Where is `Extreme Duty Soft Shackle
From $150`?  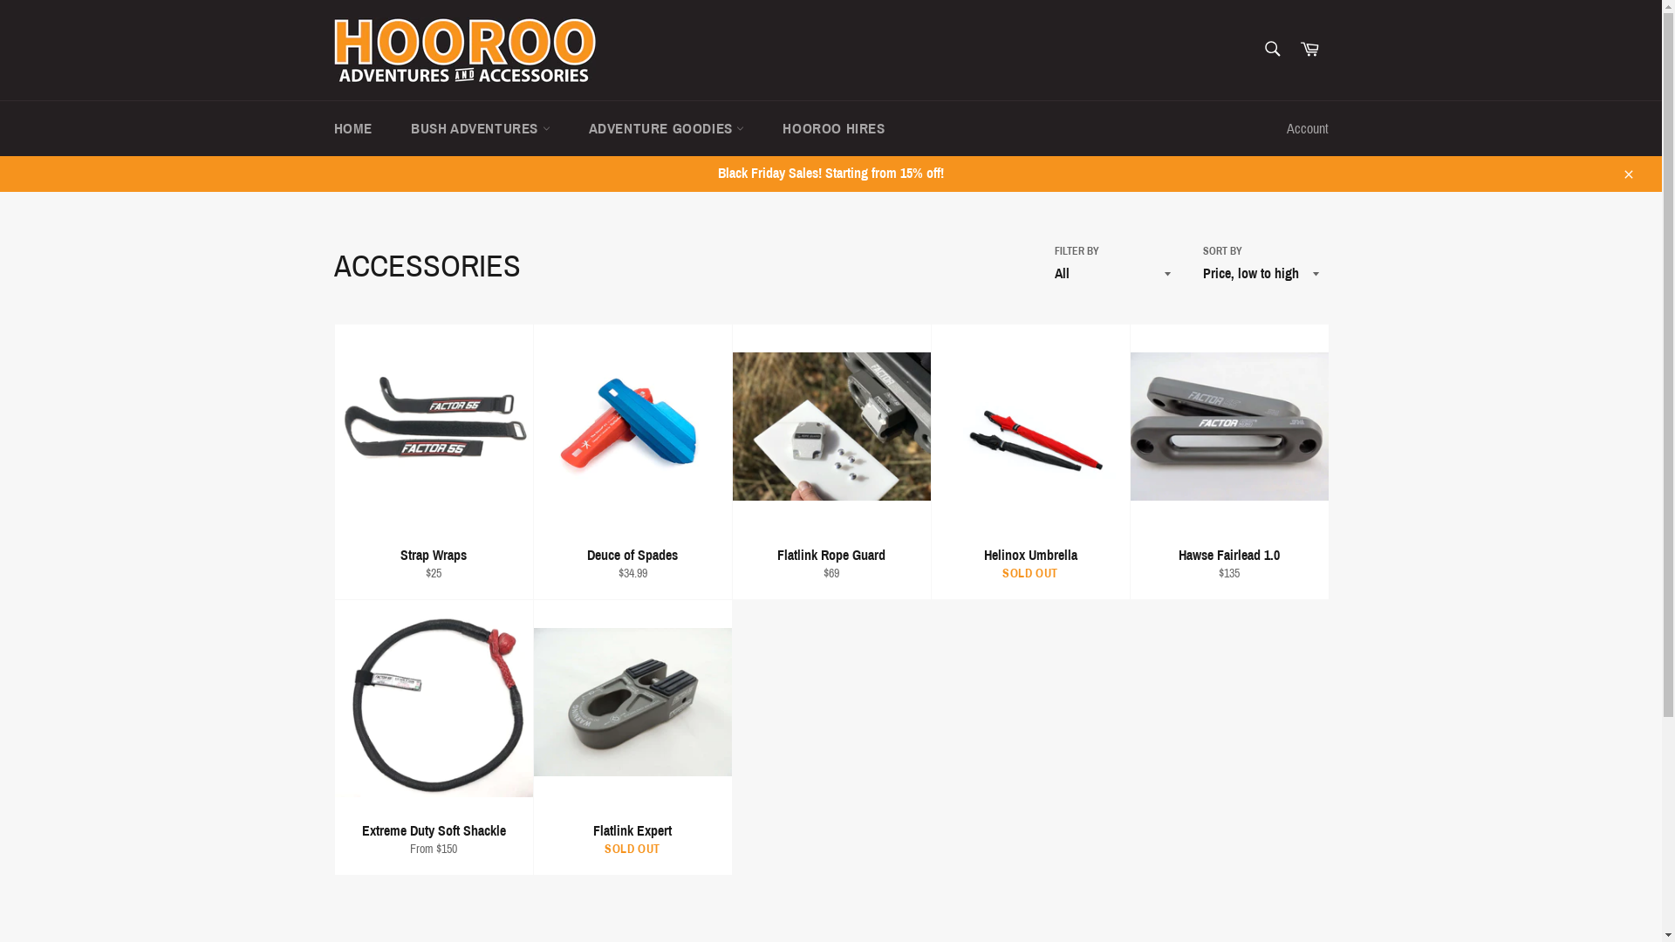 Extreme Duty Soft Shackle
From $150 is located at coordinates (433, 738).